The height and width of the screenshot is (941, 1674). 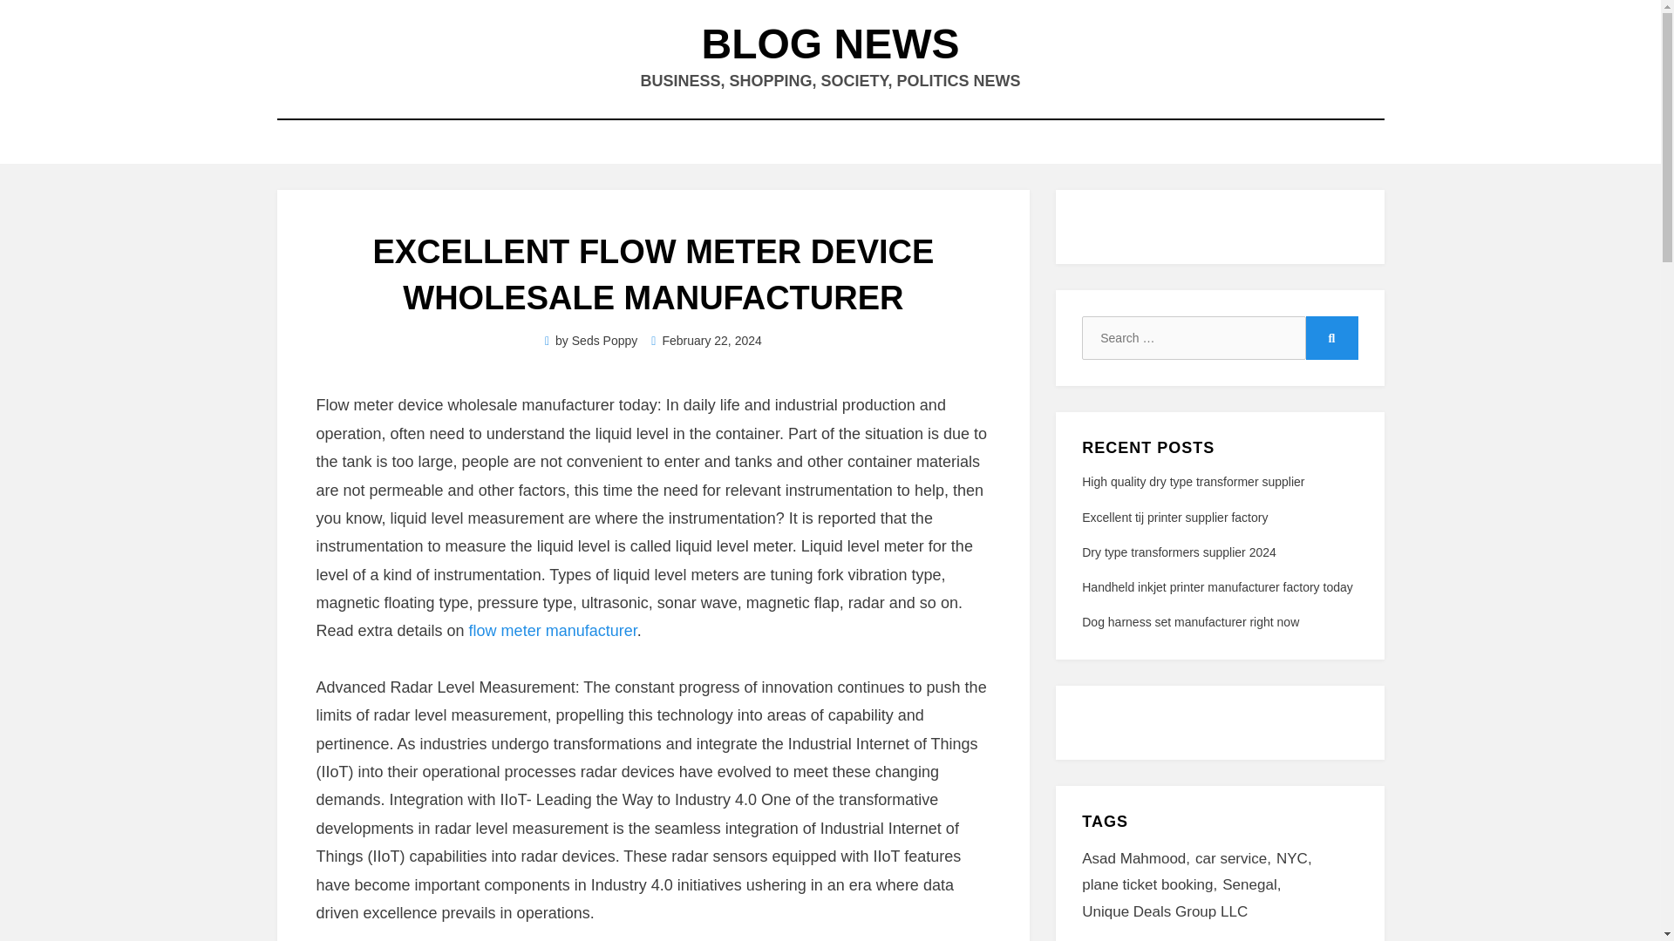 I want to click on flow meter manufacturer, so click(x=553, y=631).